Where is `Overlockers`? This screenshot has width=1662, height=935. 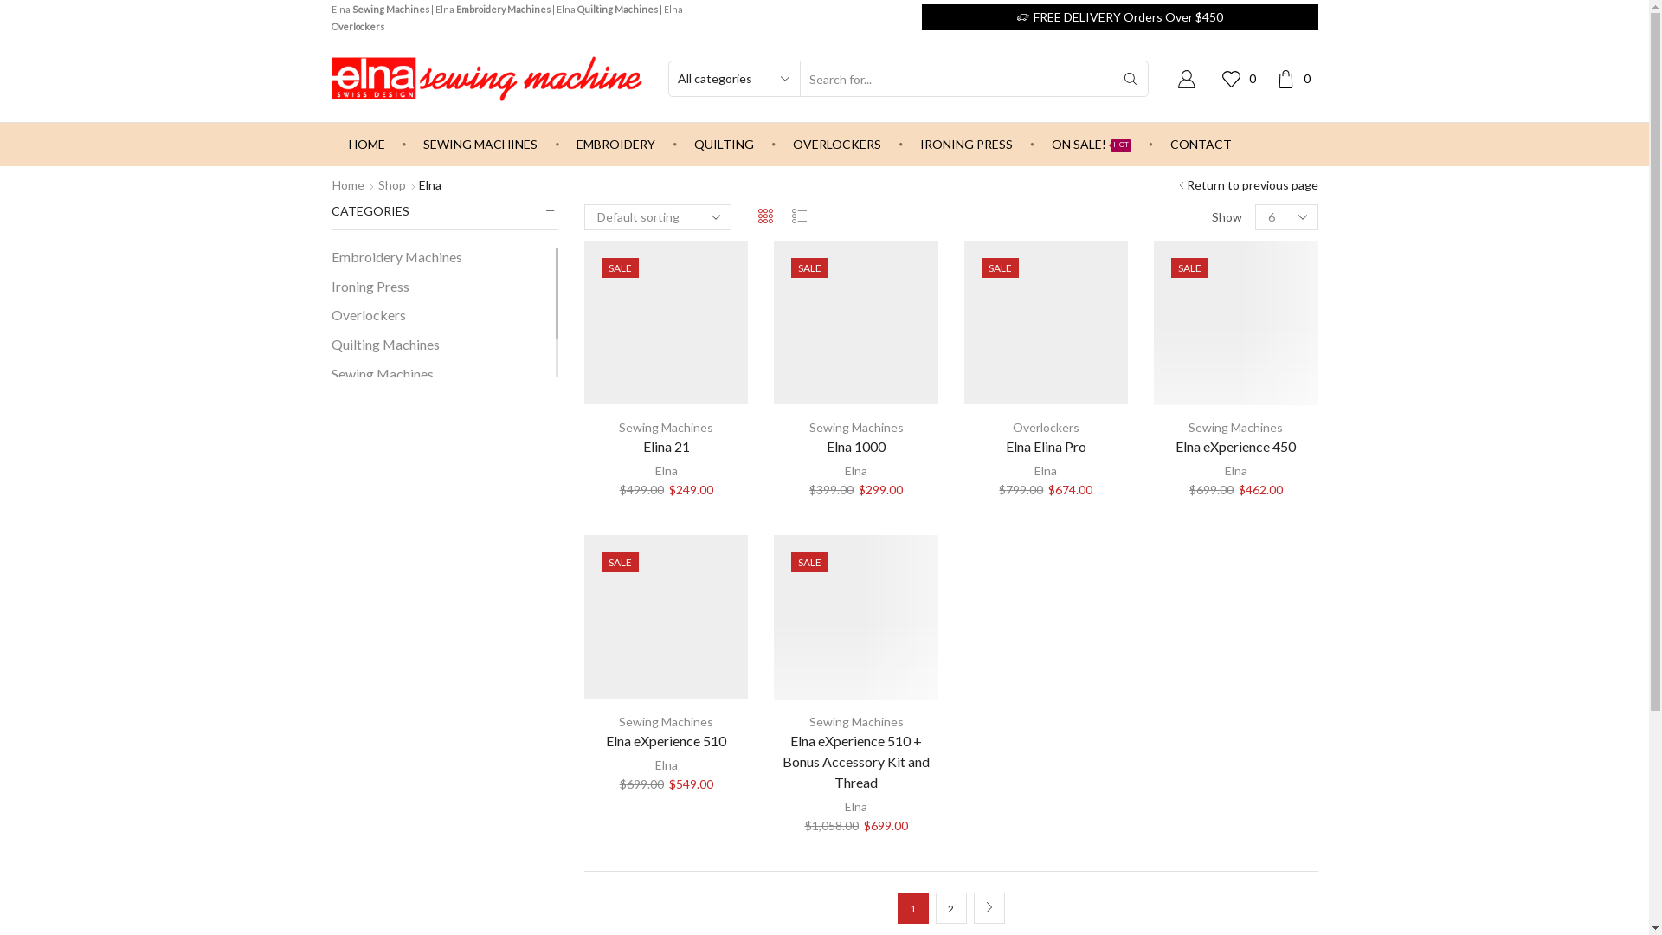
Overlockers is located at coordinates (1046, 428).